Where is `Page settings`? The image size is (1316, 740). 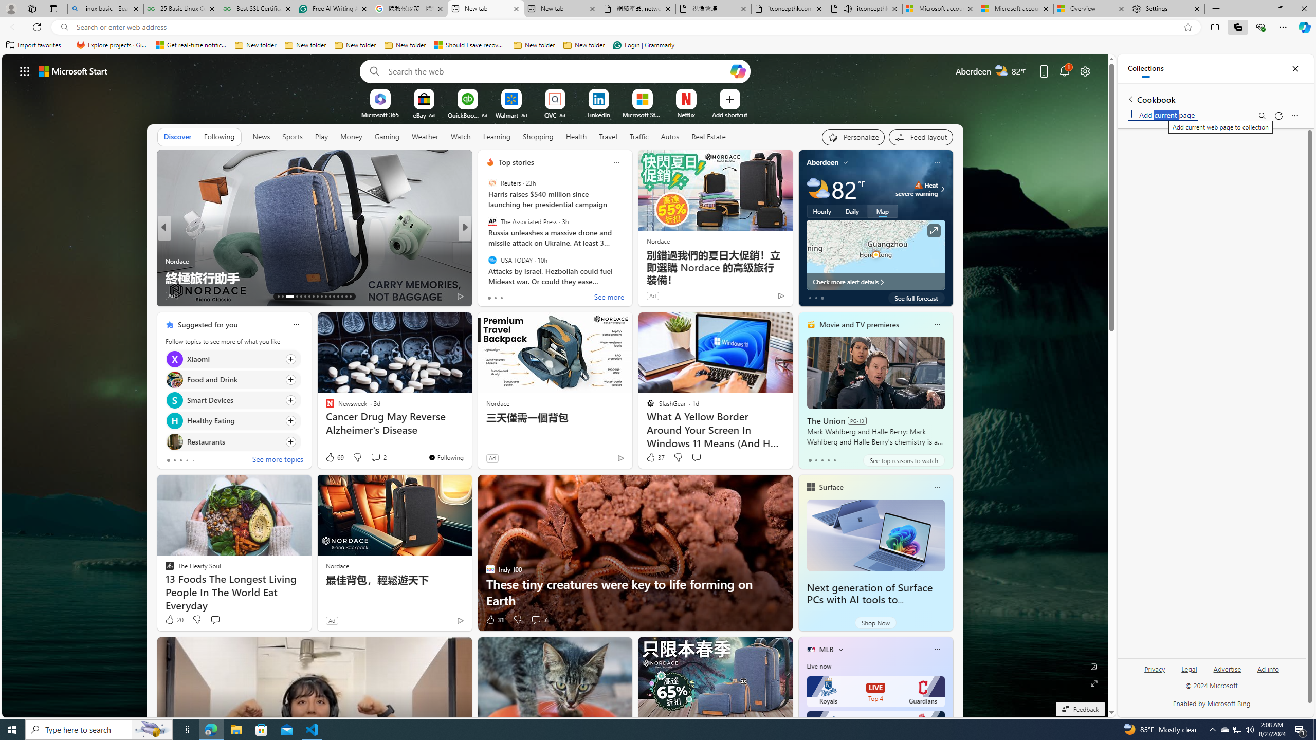 Page settings is located at coordinates (1085, 71).